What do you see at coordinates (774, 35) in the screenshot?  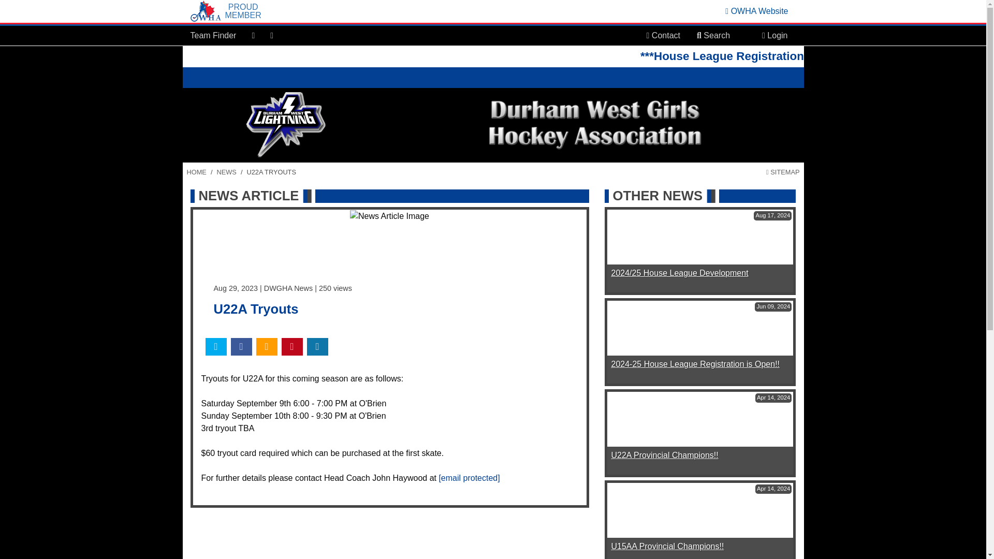 I see ` Login` at bounding box center [774, 35].